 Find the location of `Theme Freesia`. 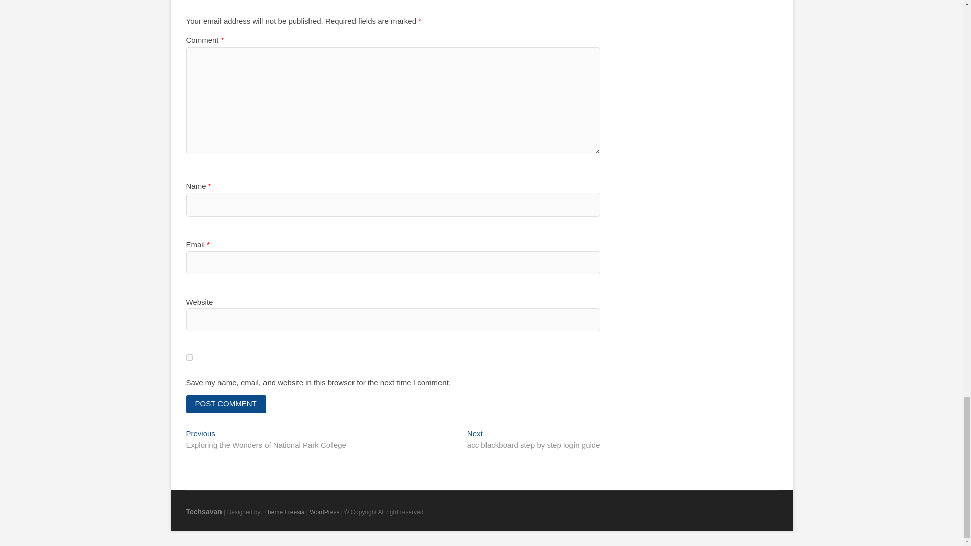

Theme Freesia is located at coordinates (204, 512).